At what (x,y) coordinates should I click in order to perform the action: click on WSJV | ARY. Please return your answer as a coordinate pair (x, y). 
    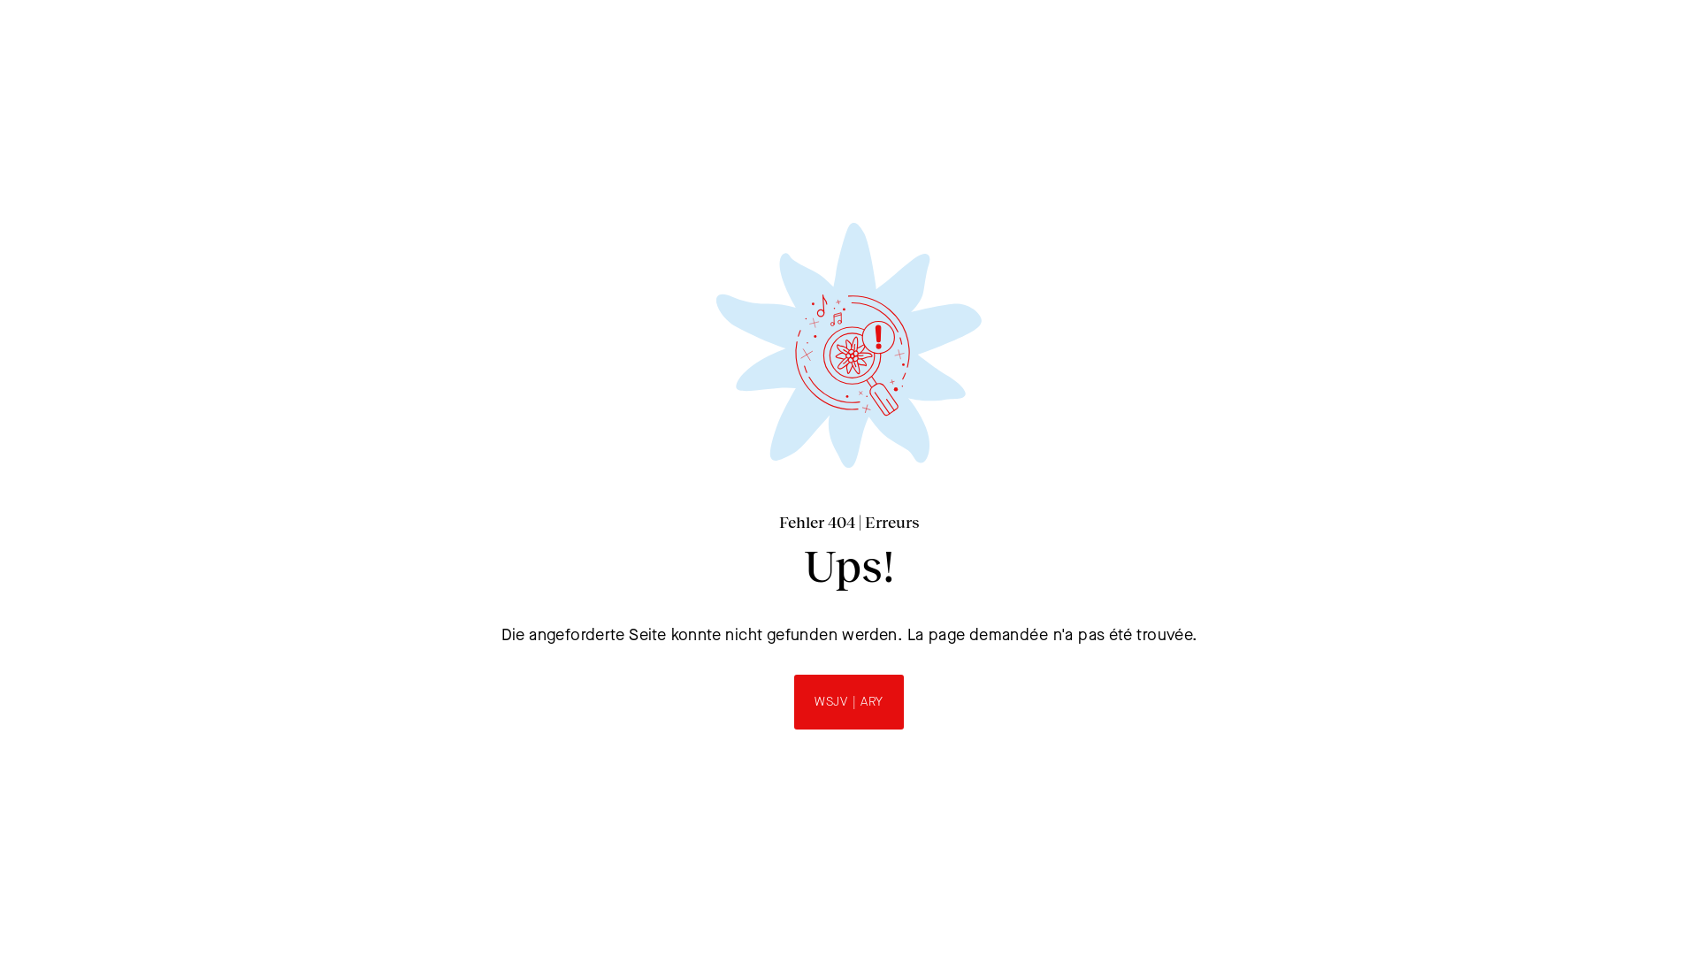
    Looking at the image, I should click on (849, 702).